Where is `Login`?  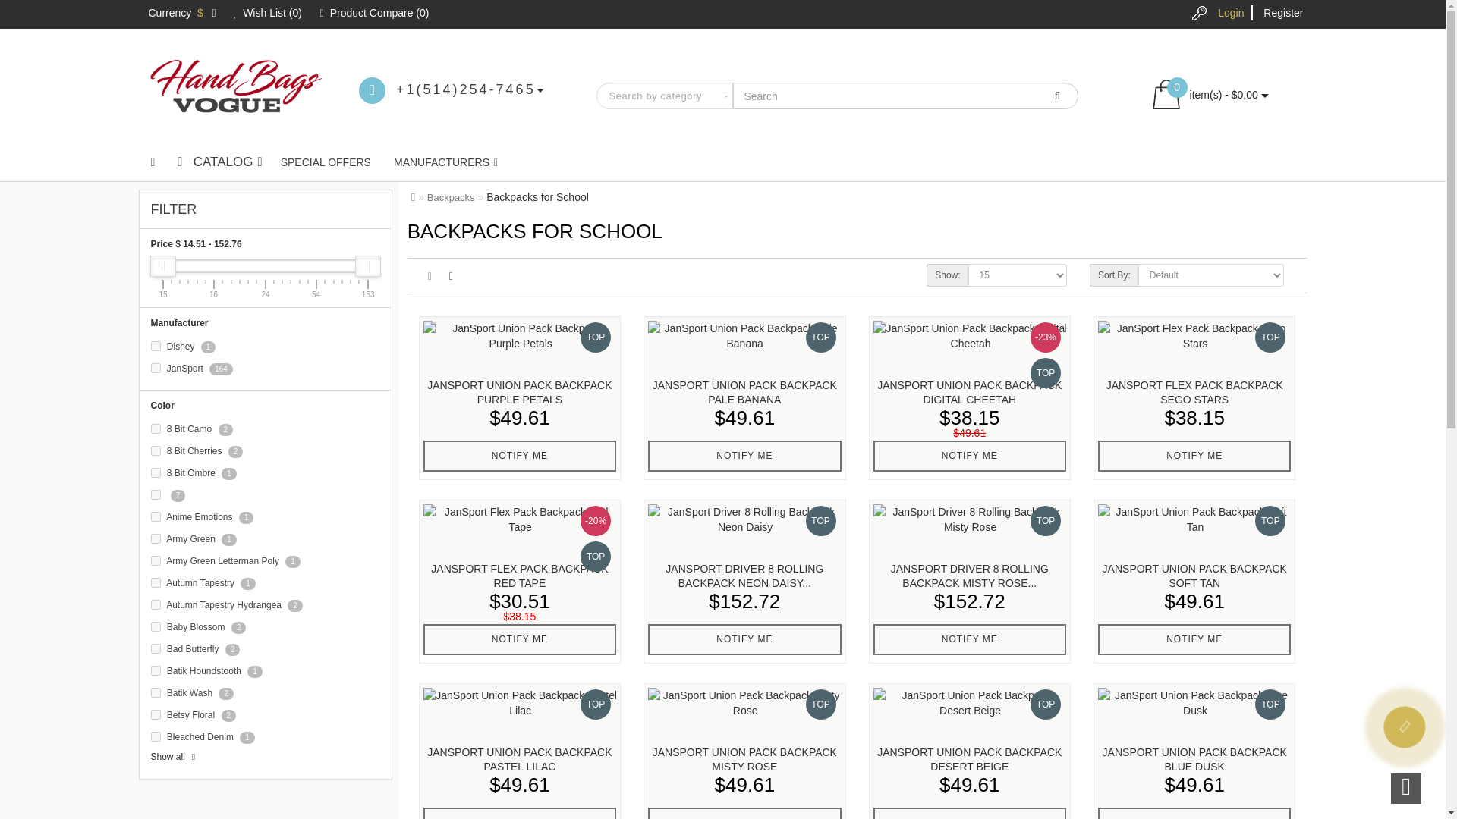 Login is located at coordinates (1231, 12).